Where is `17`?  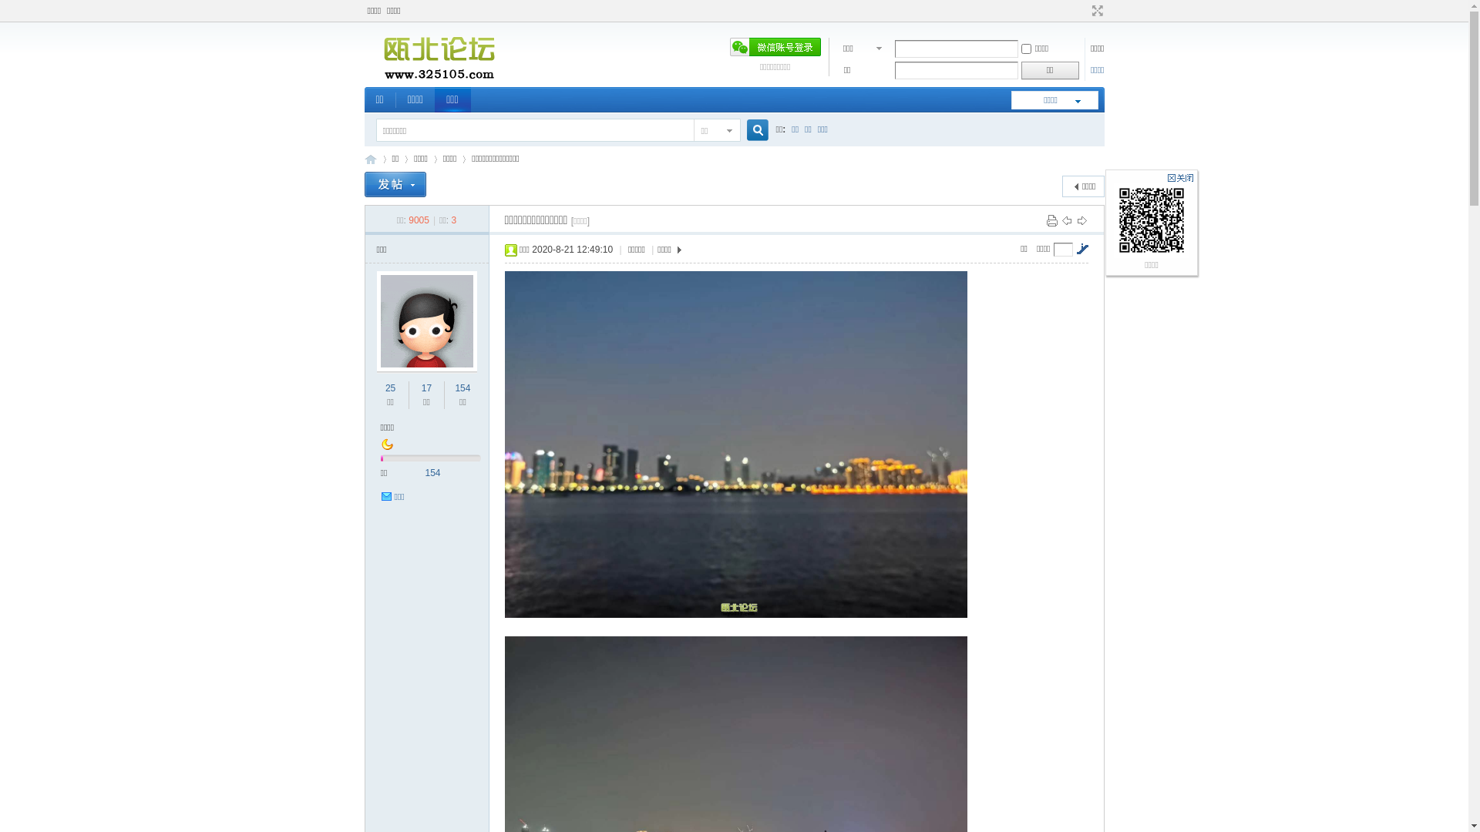 17 is located at coordinates (427, 388).